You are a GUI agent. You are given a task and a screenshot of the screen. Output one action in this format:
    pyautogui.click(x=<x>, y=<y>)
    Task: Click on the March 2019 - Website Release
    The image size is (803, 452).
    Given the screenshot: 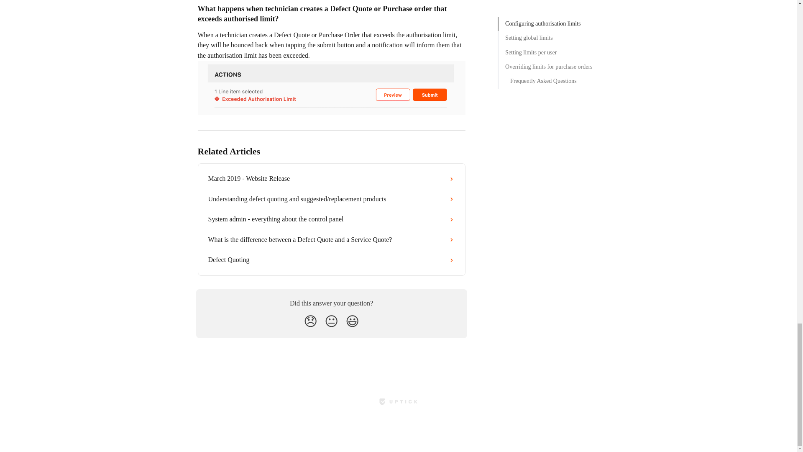 What is the action you would take?
    pyautogui.click(x=331, y=178)
    